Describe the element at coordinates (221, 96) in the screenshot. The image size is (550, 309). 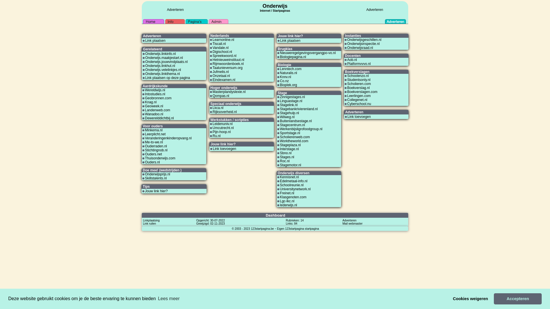
I see `Qompas.nl` at that location.